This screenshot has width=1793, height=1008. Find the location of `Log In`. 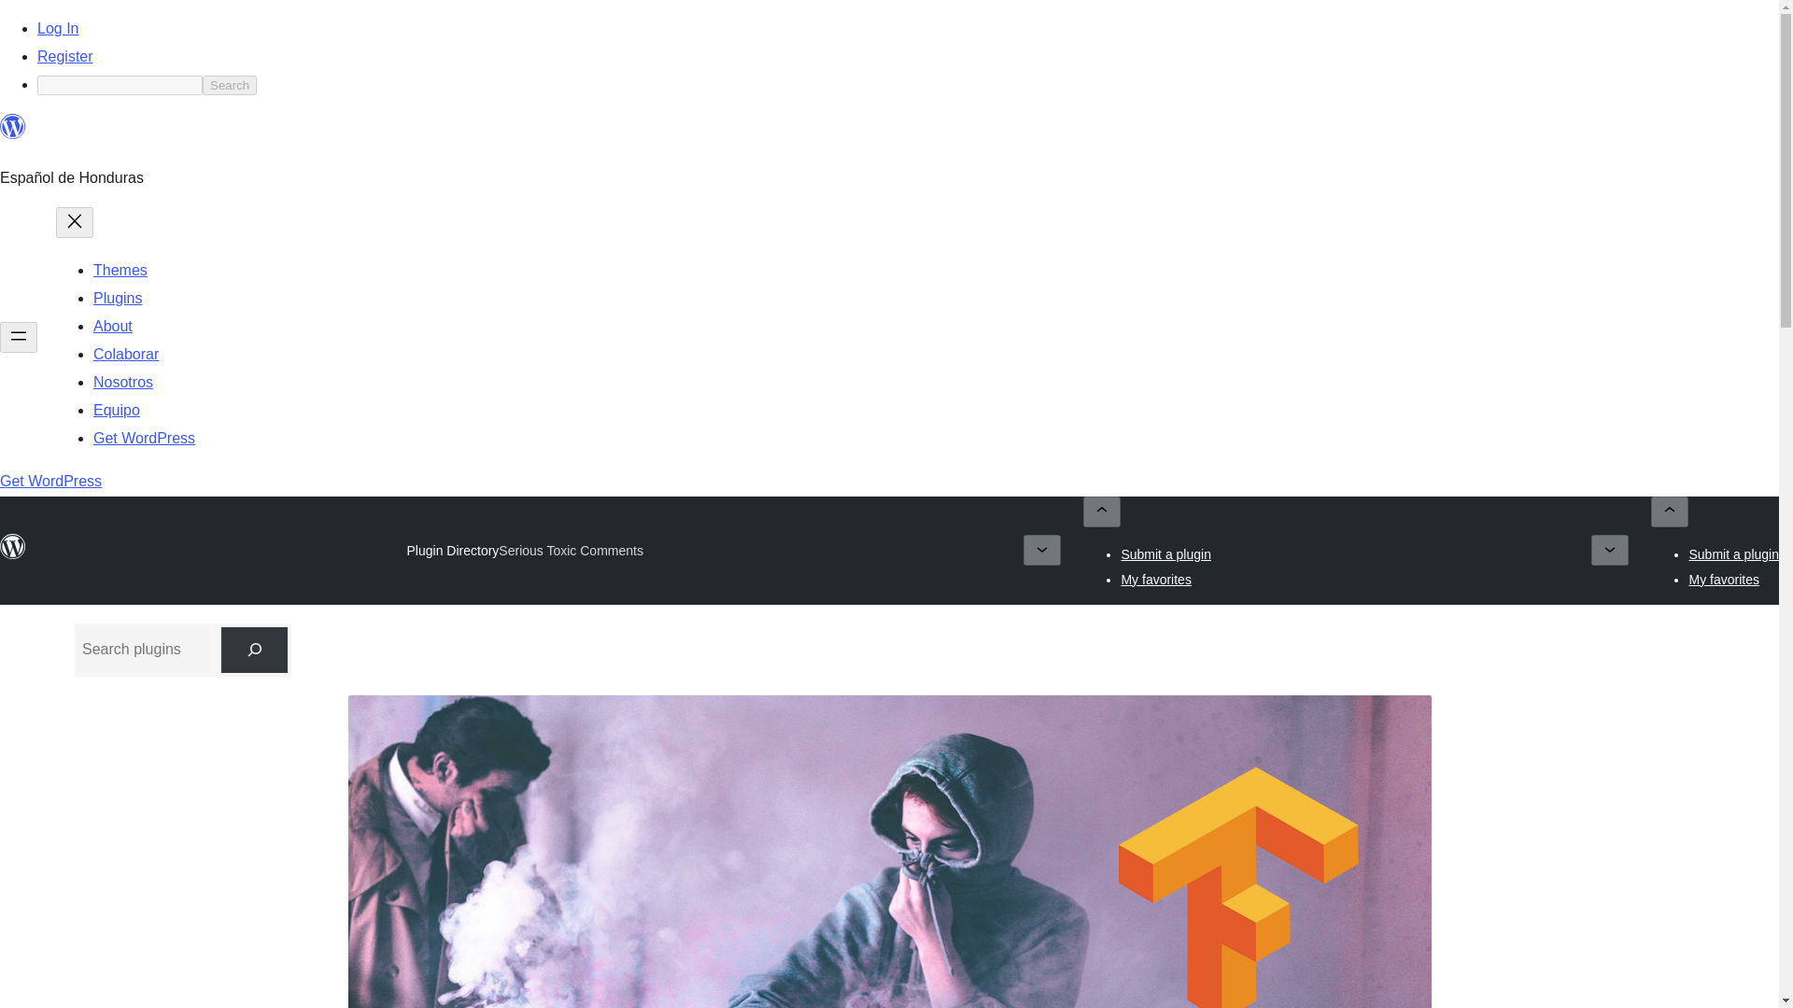

Log In is located at coordinates (58, 28).